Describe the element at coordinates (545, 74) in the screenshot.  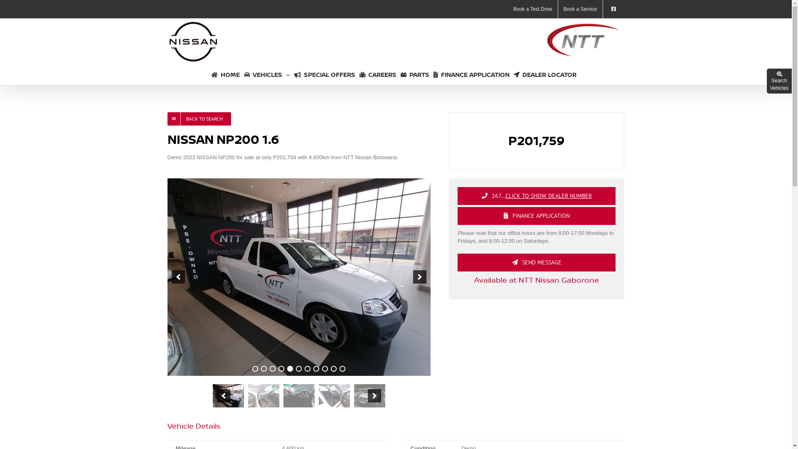
I see `DEALER LOCATOR` at that location.